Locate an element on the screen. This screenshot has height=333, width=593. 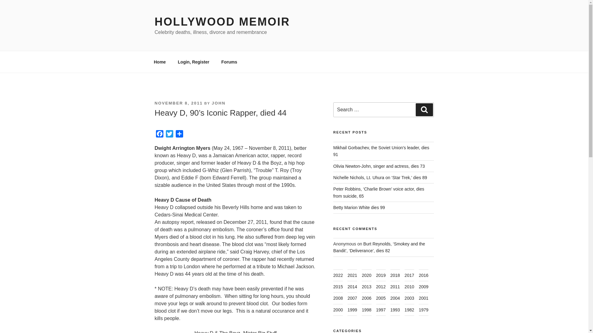
2021 is located at coordinates (352, 275).